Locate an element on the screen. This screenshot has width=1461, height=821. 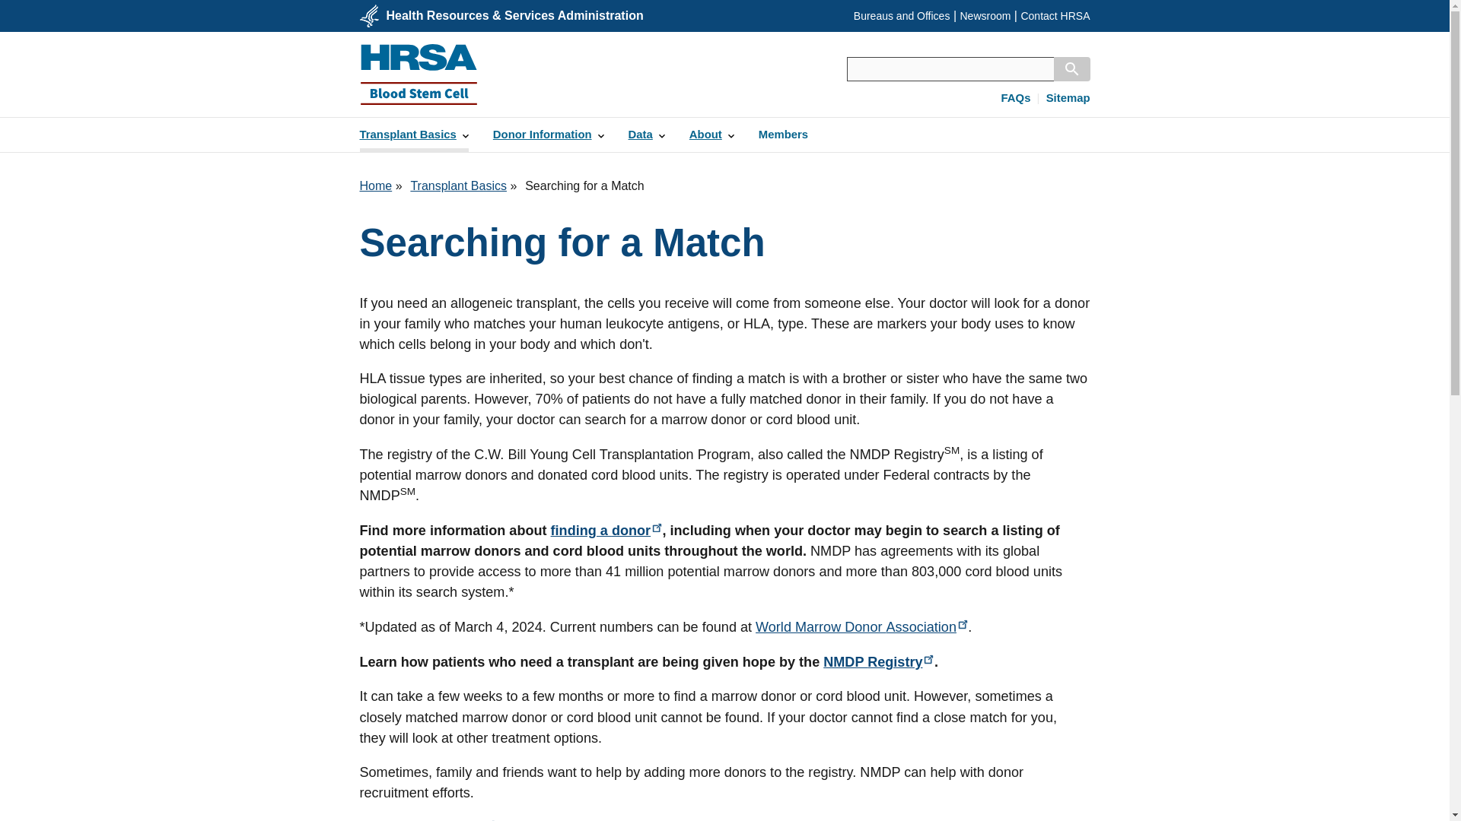
Transplant Basics is located at coordinates (458, 185).